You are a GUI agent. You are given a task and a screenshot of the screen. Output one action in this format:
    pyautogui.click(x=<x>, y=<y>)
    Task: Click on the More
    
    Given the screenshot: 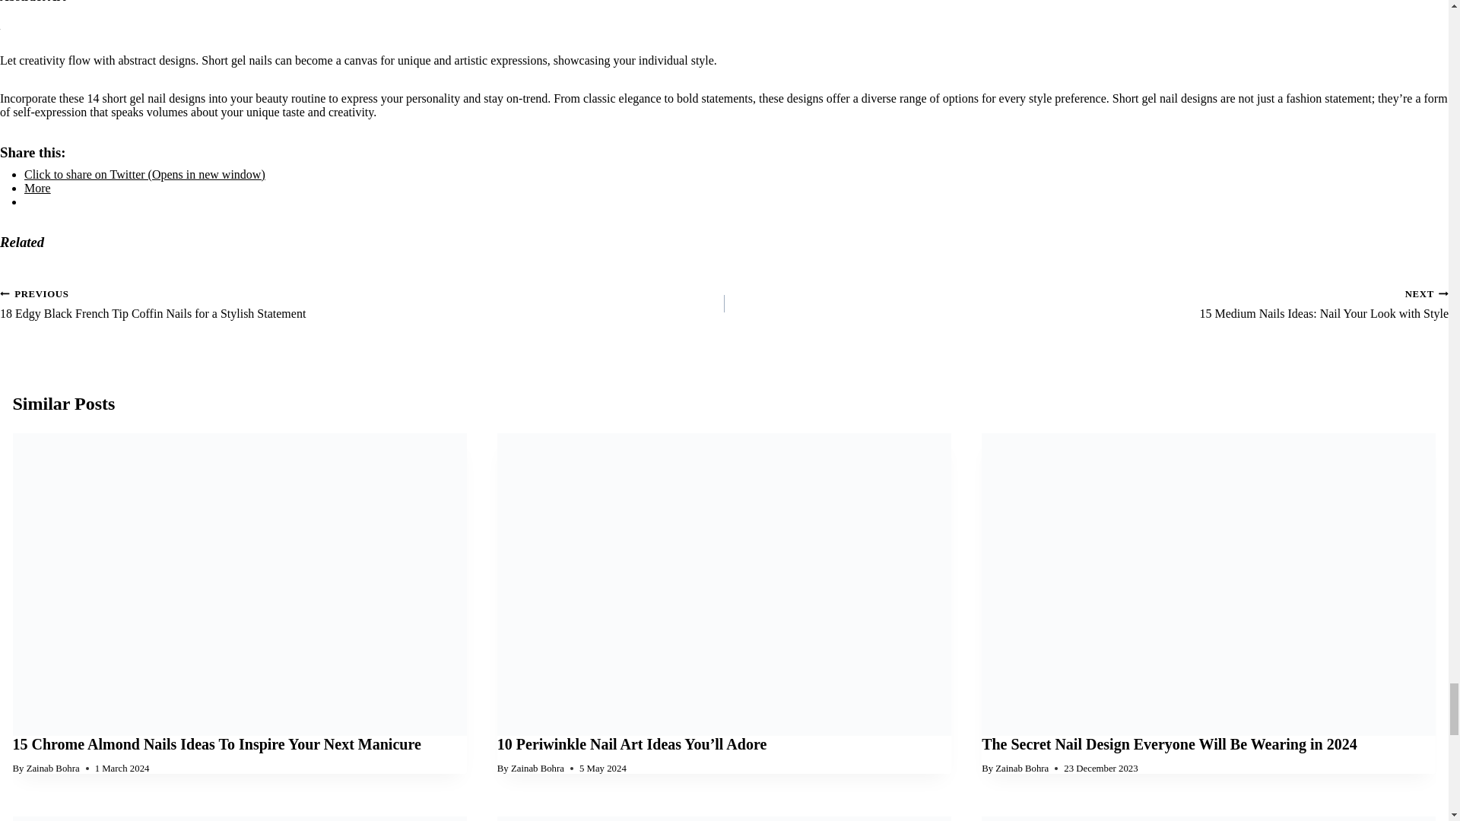 What is the action you would take?
    pyautogui.click(x=38, y=187)
    